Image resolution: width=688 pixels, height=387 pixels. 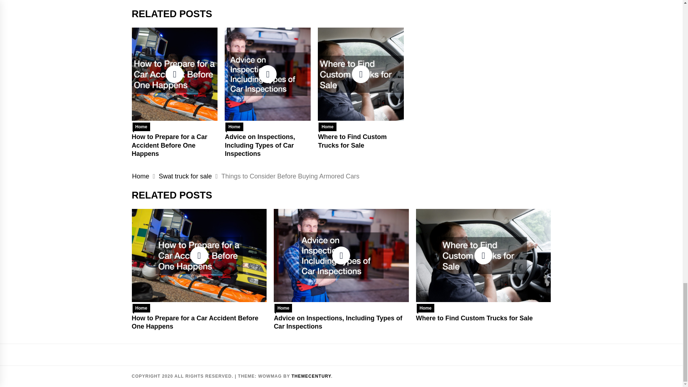 I want to click on Home, so click(x=234, y=127).